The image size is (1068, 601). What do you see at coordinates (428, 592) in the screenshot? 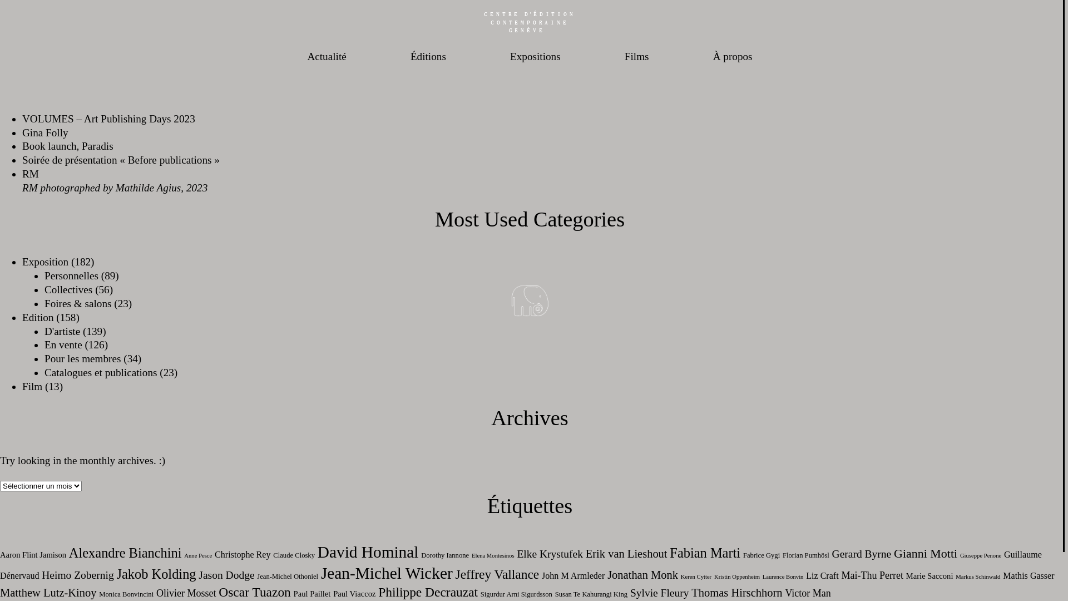
I see `Philippe Decrauzat` at bounding box center [428, 592].